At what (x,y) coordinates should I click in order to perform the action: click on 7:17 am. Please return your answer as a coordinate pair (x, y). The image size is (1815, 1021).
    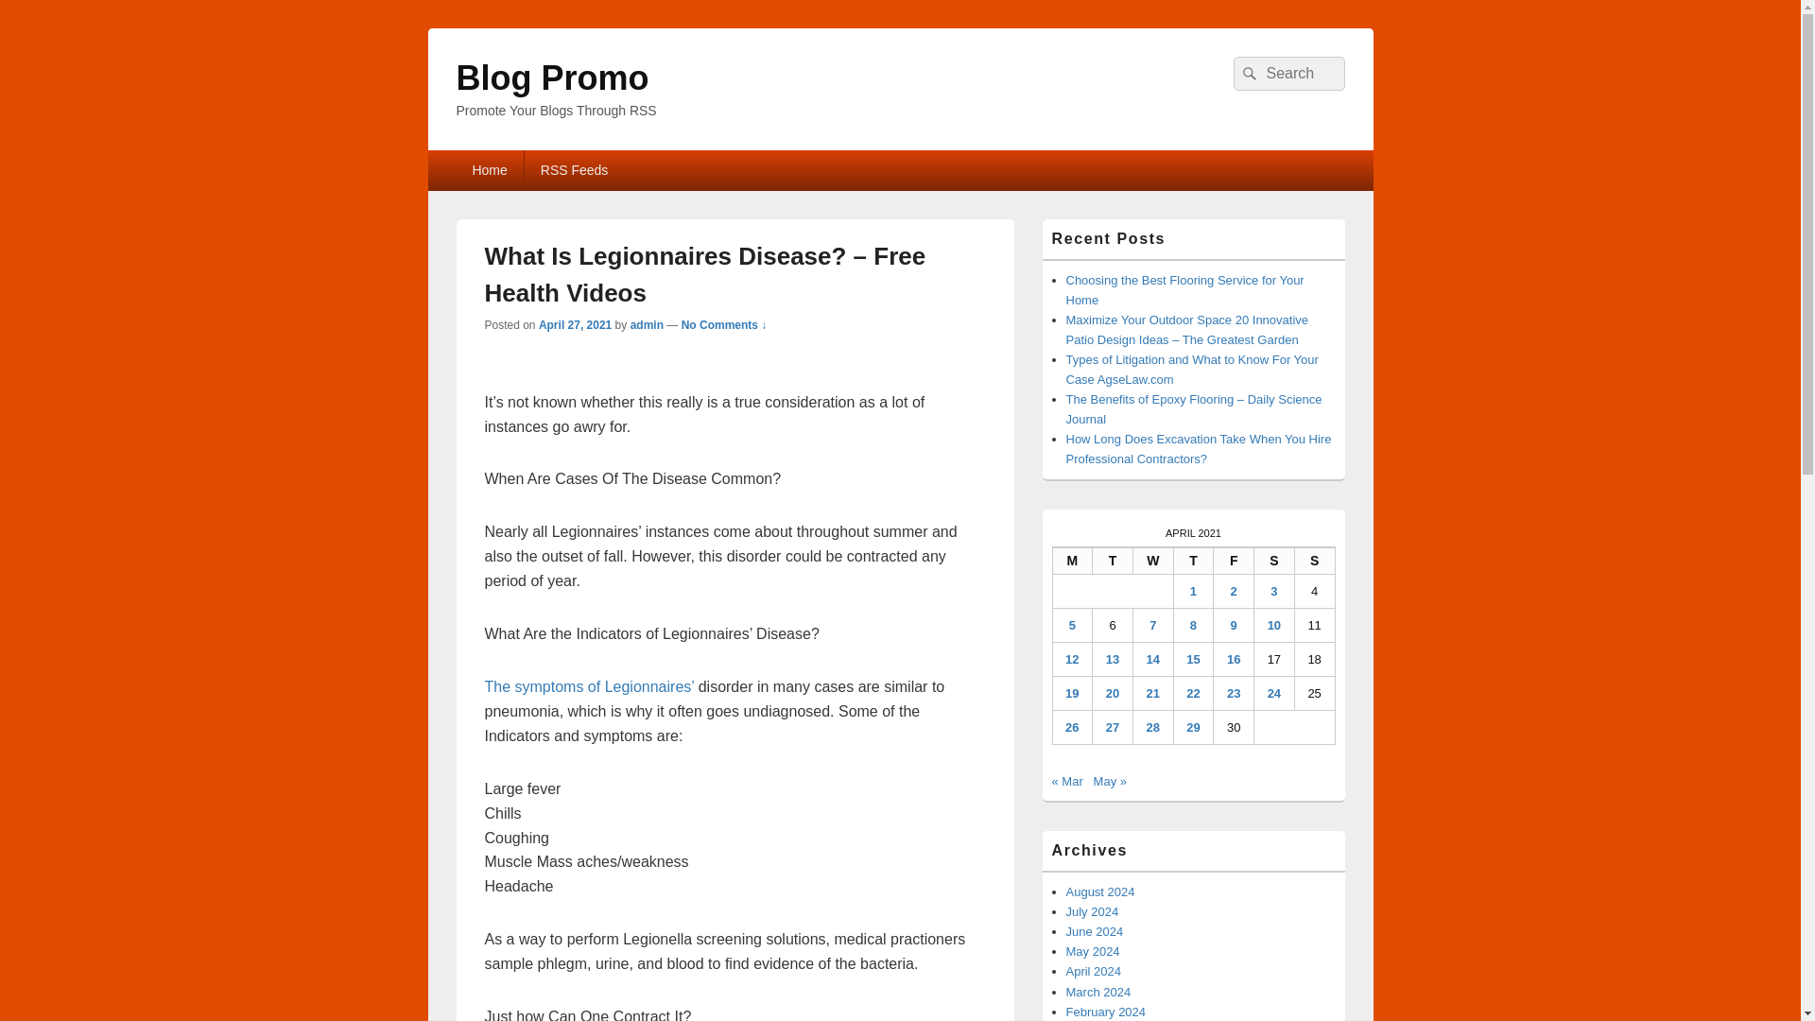
    Looking at the image, I should click on (575, 325).